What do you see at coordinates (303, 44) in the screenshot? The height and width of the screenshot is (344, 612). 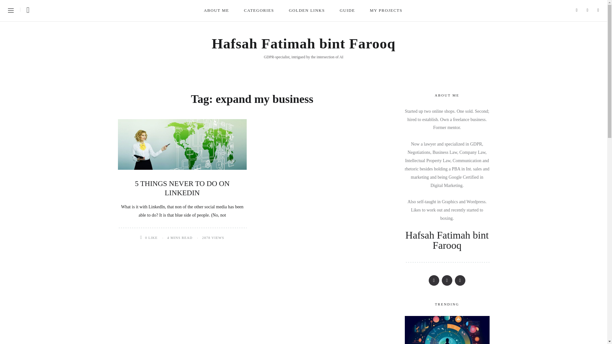 I see `Hafsah Fatimah bint Farooq` at bounding box center [303, 44].